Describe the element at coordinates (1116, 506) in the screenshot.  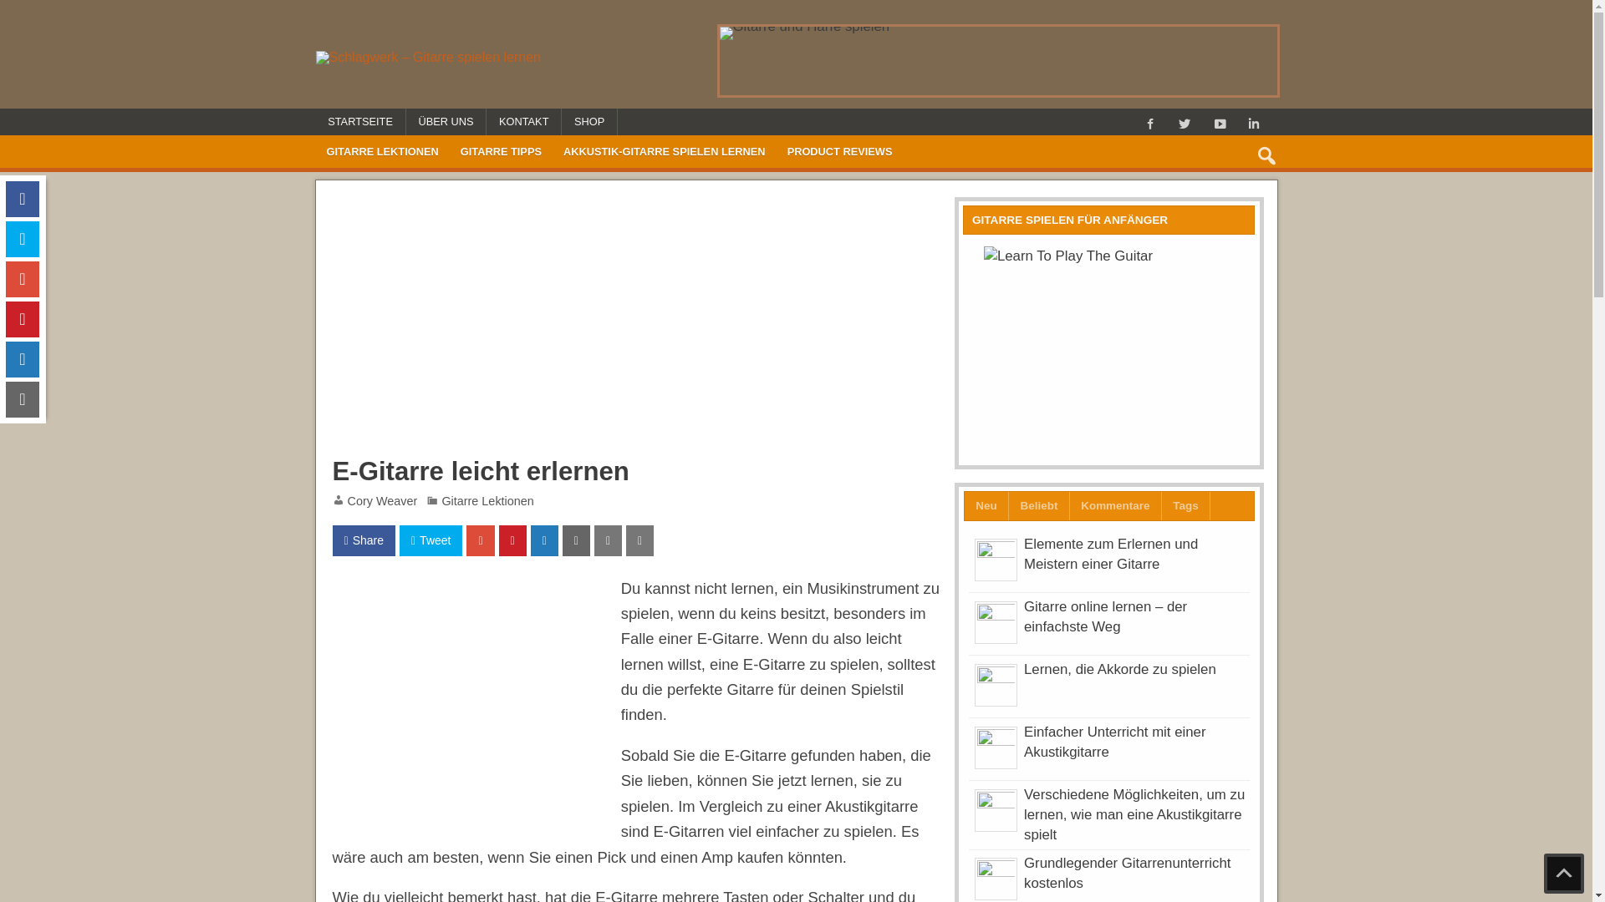
I see `Kommentare` at that location.